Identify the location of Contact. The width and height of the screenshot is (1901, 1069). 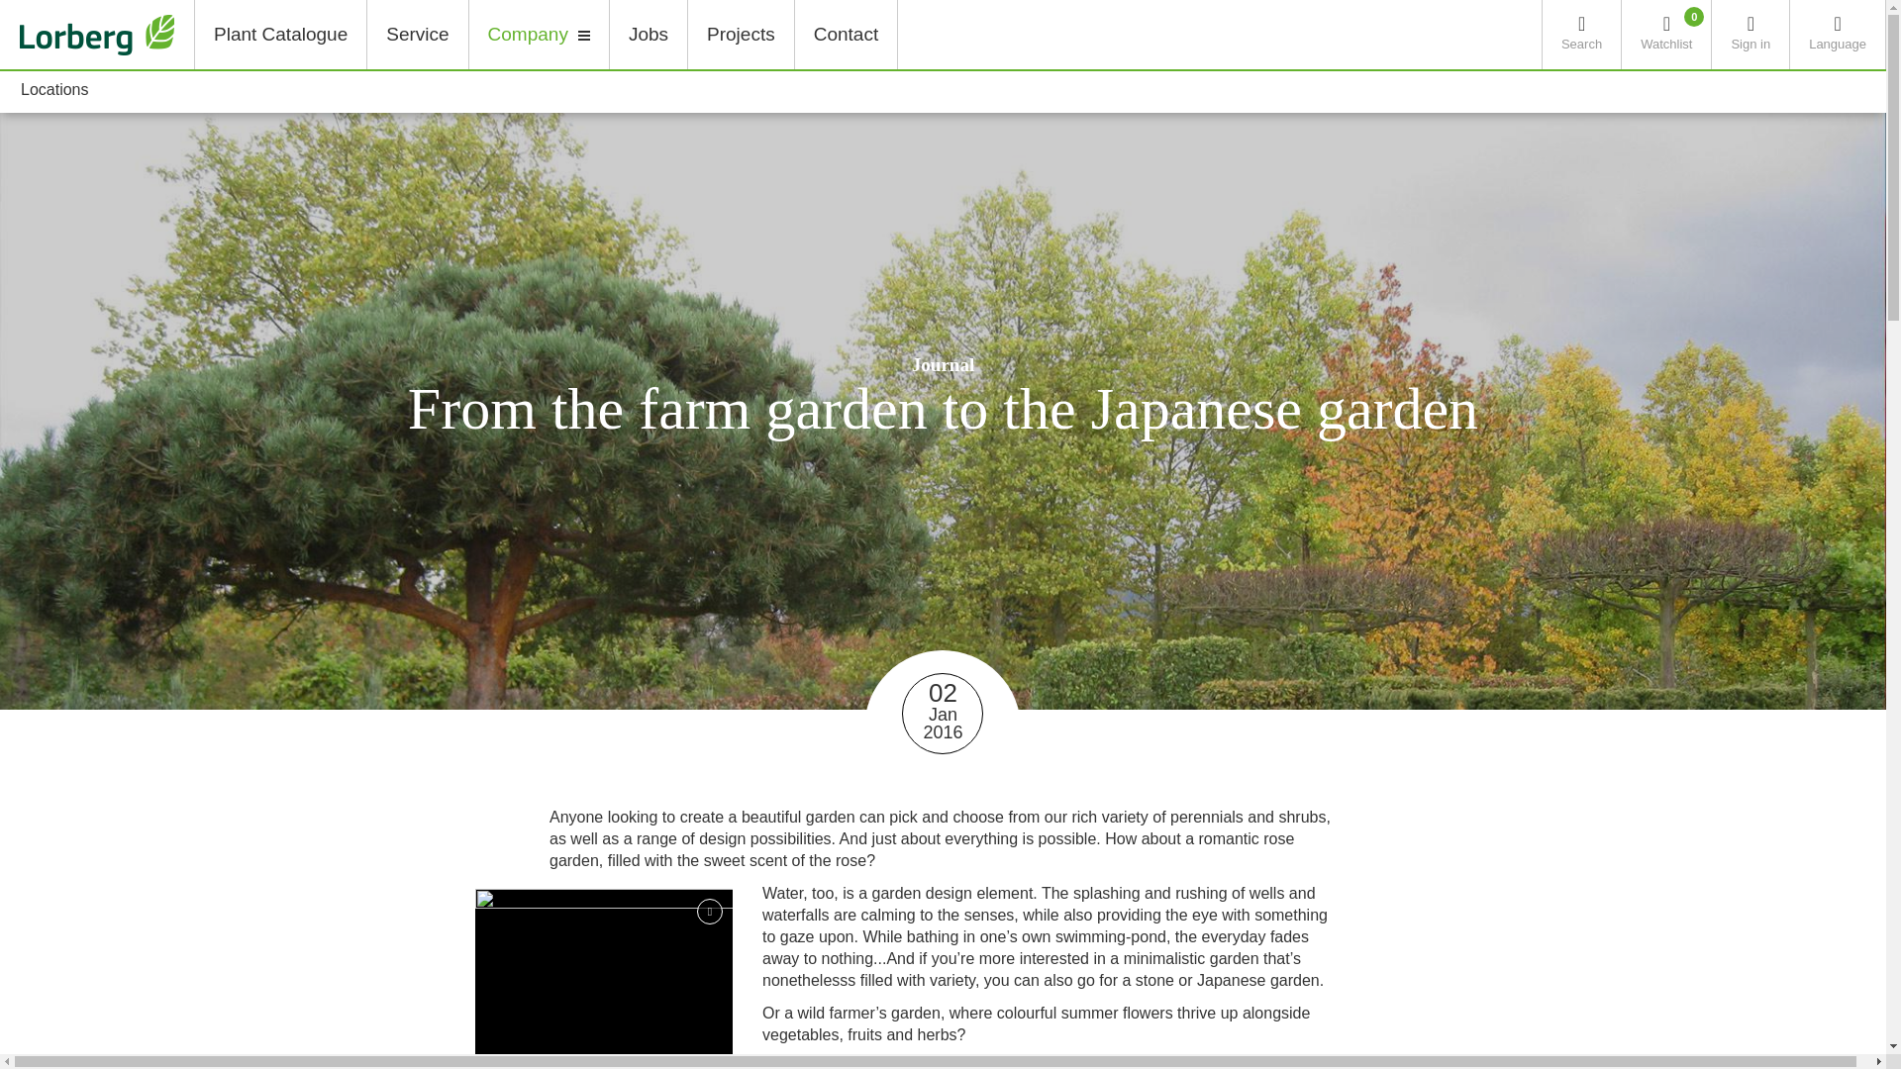
(1665, 35).